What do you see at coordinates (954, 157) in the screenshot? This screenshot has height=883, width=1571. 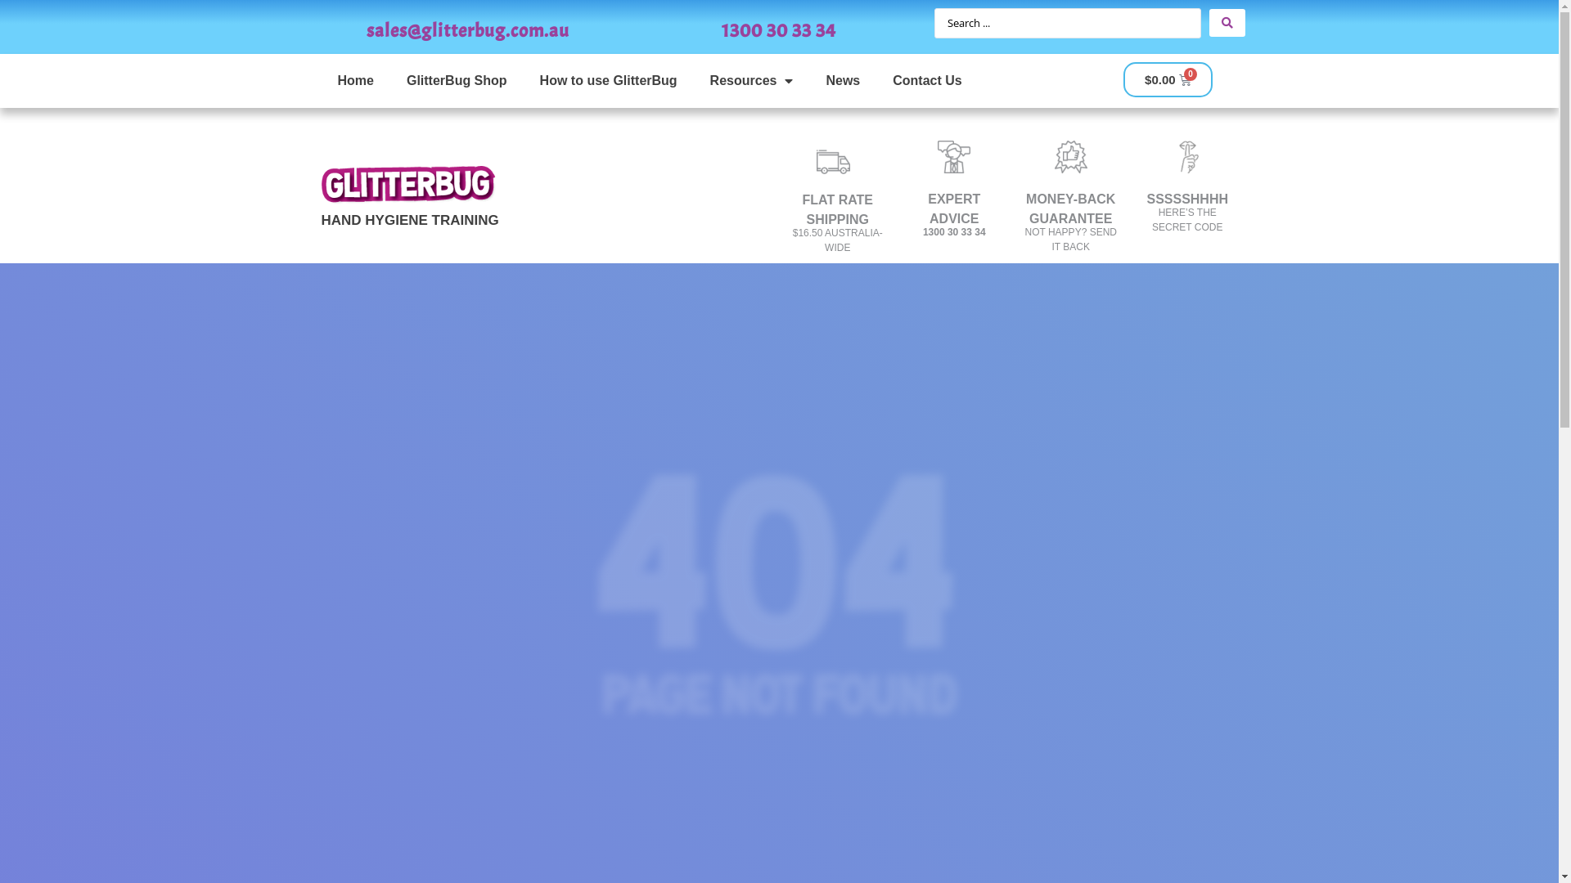 I see `support-icon-grey.png` at bounding box center [954, 157].